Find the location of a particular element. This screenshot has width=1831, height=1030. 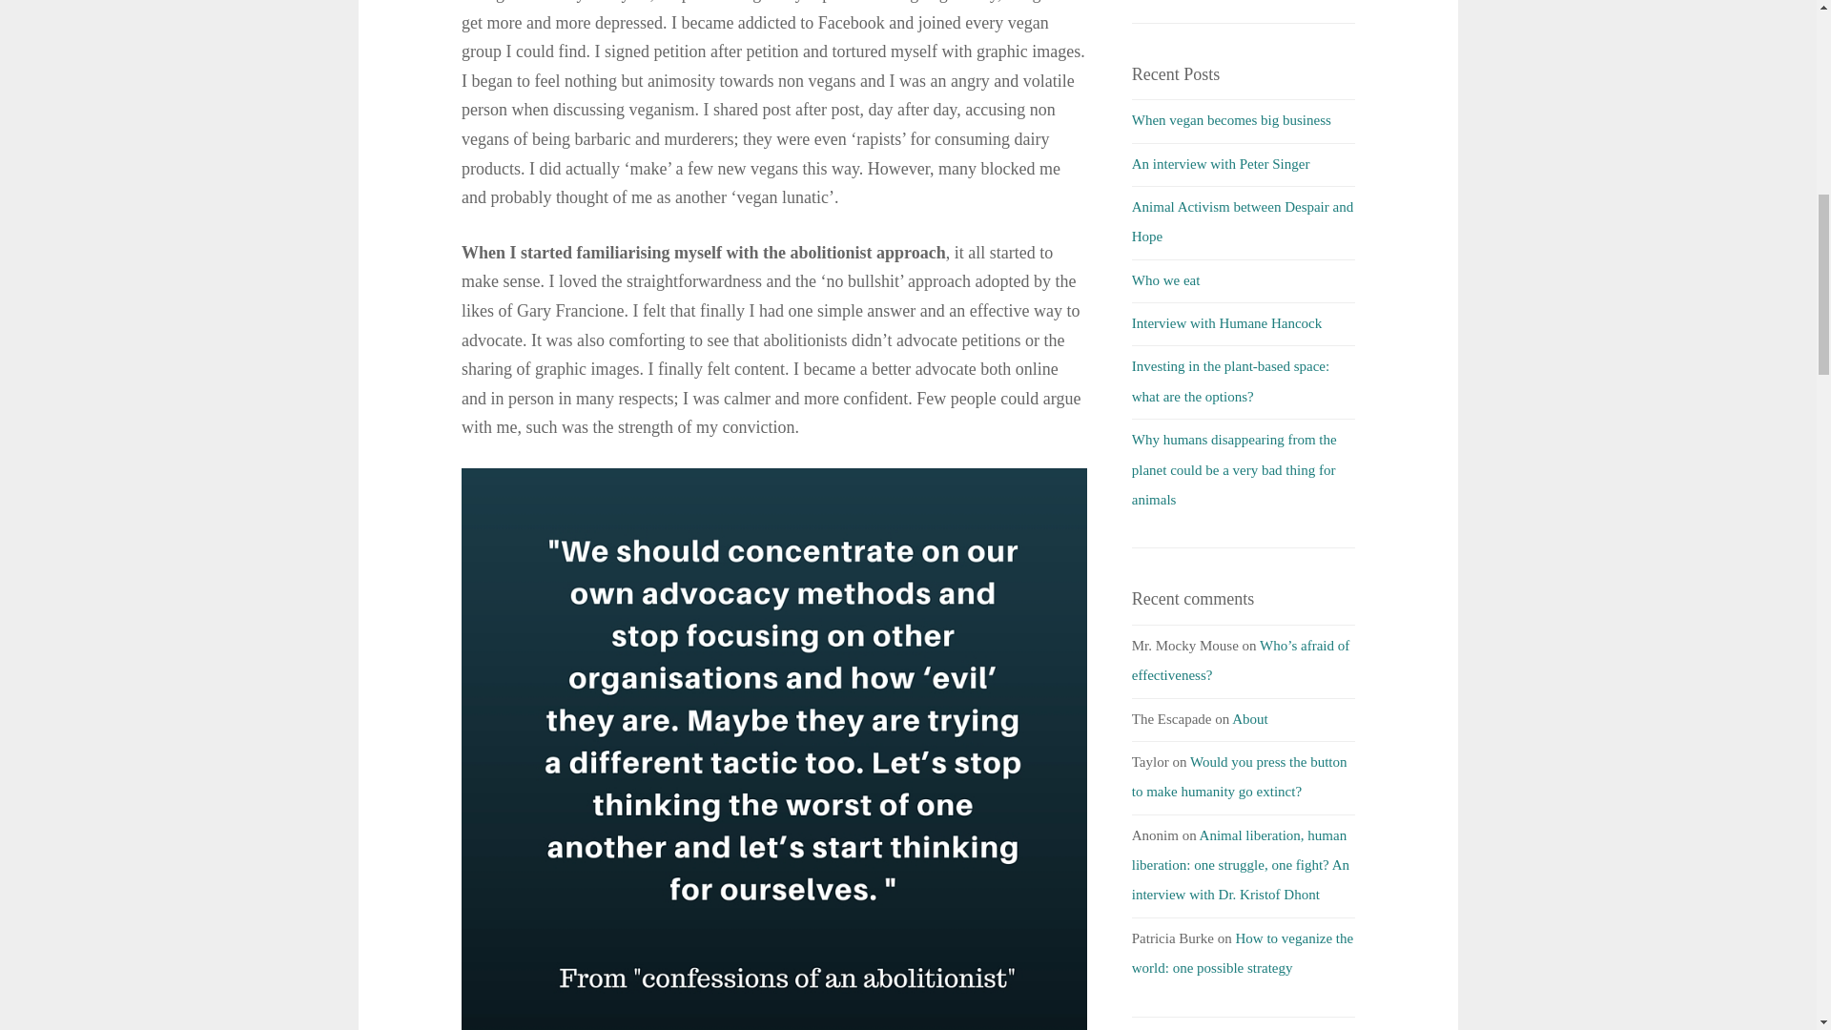

When vegan becomes big business is located at coordinates (1230, 119).